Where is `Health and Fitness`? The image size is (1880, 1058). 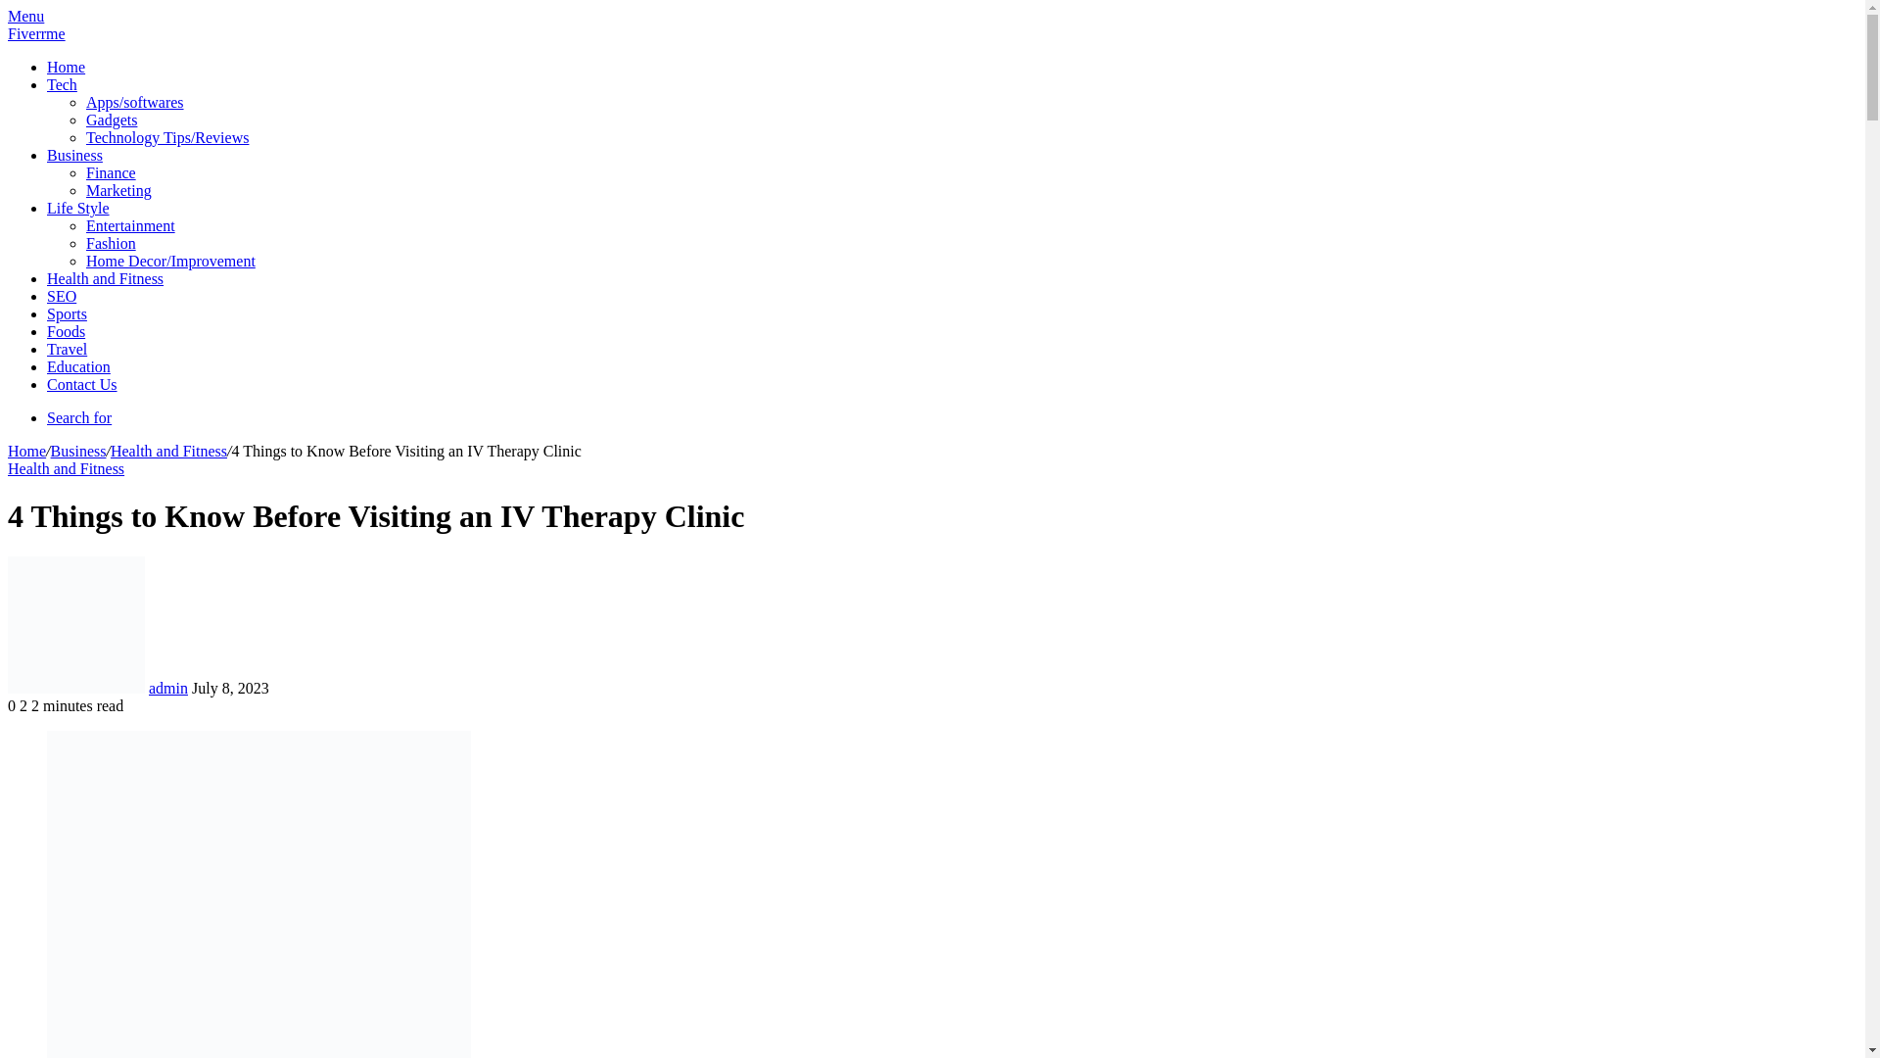
Health and Fitness is located at coordinates (106, 278).